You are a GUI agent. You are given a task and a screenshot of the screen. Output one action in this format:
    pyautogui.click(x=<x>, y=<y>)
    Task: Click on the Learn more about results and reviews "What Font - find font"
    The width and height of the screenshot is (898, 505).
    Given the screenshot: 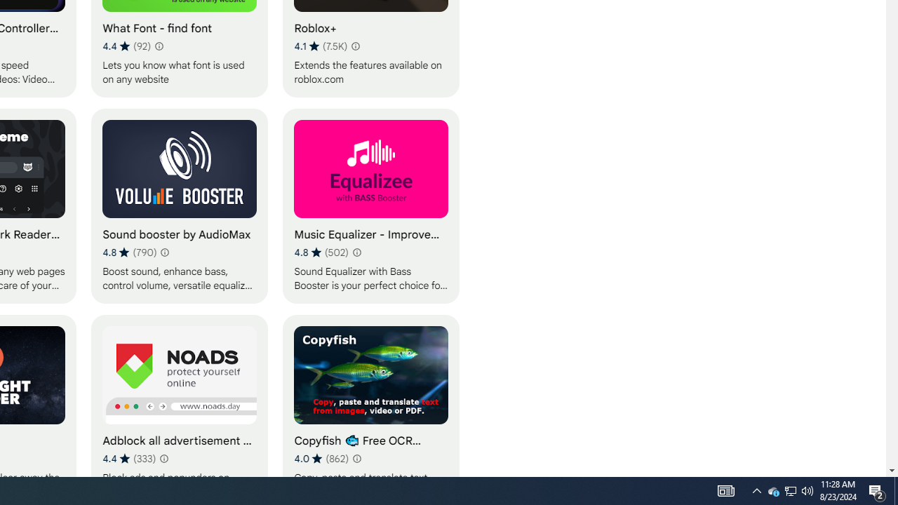 What is the action you would take?
    pyautogui.click(x=159, y=46)
    